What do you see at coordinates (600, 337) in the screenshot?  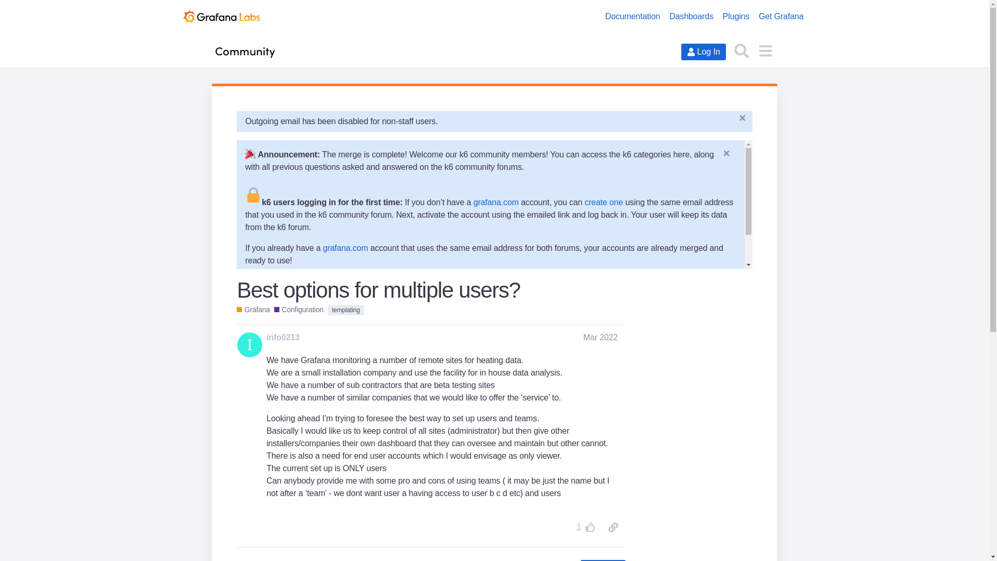 I see `Mar 2022` at bounding box center [600, 337].